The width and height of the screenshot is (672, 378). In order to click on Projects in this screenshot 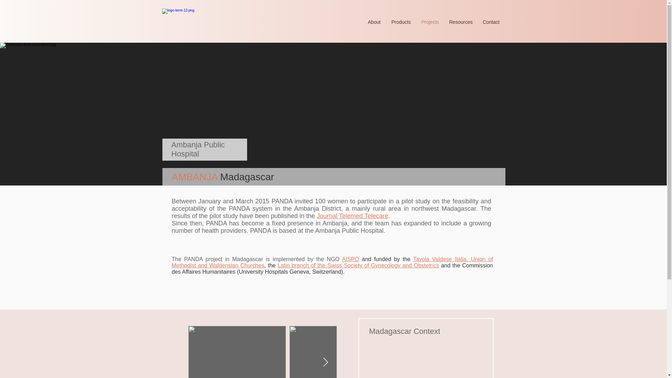, I will do `click(430, 22)`.